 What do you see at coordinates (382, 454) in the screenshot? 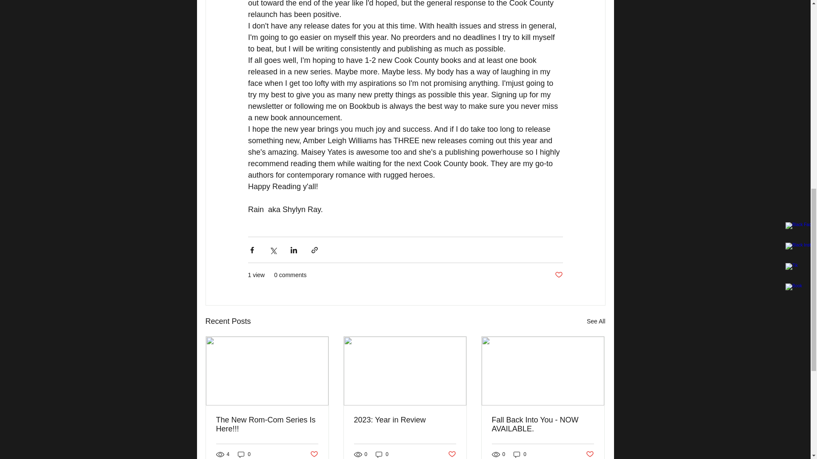
I see `0` at bounding box center [382, 454].